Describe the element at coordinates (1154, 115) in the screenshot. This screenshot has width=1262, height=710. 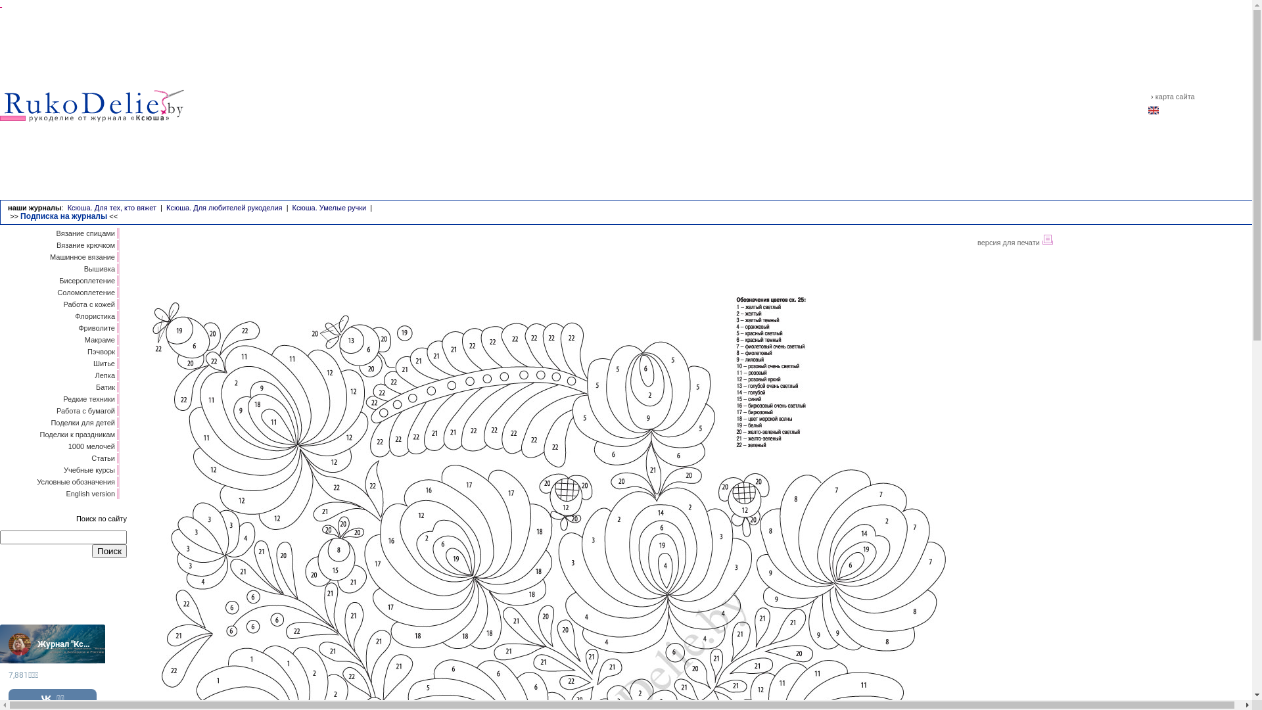
I see `english` at that location.